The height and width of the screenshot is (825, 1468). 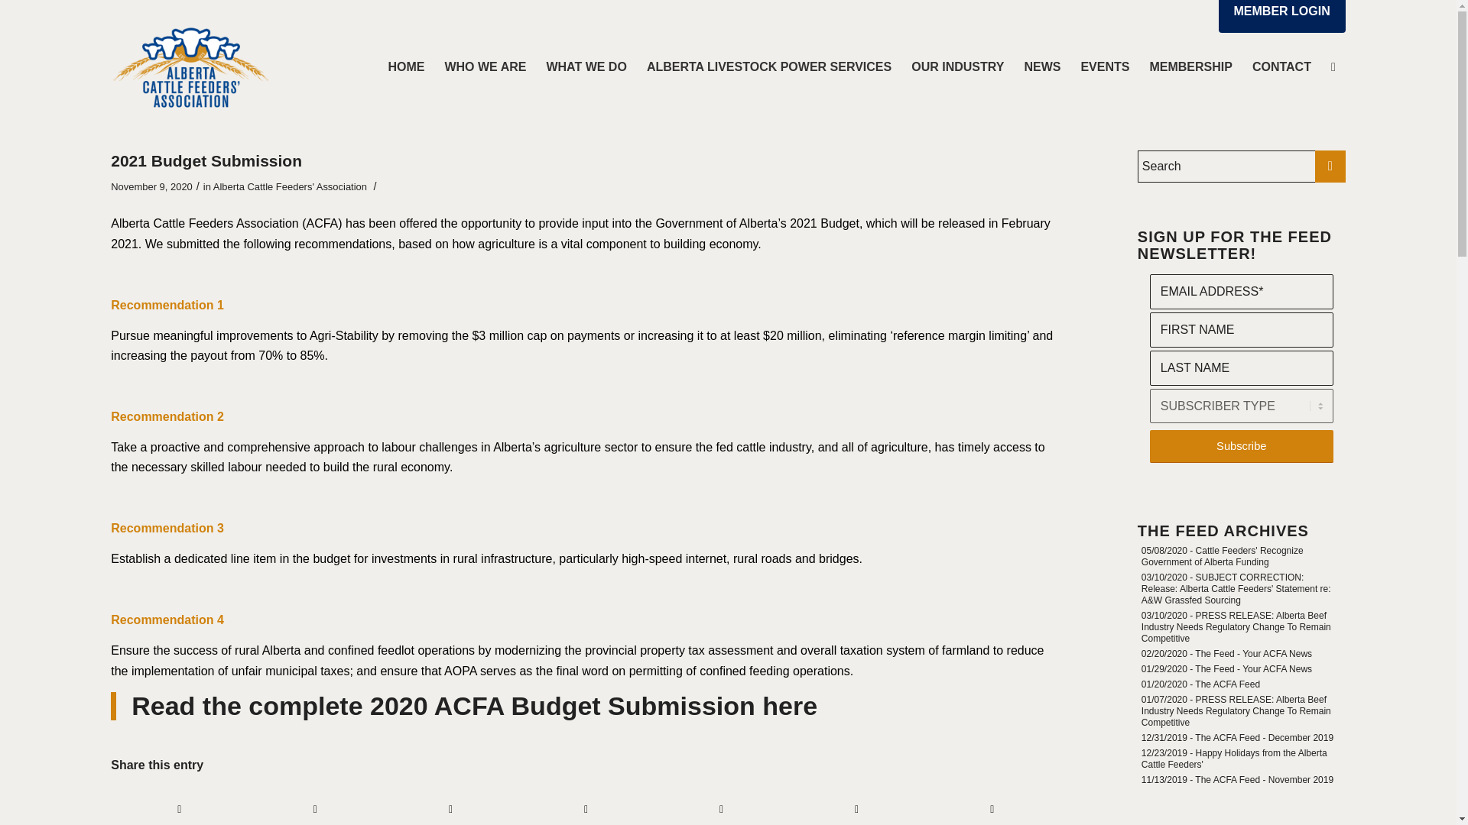 I want to click on Permanent Link: 2021 Budget Submission, so click(x=206, y=160).